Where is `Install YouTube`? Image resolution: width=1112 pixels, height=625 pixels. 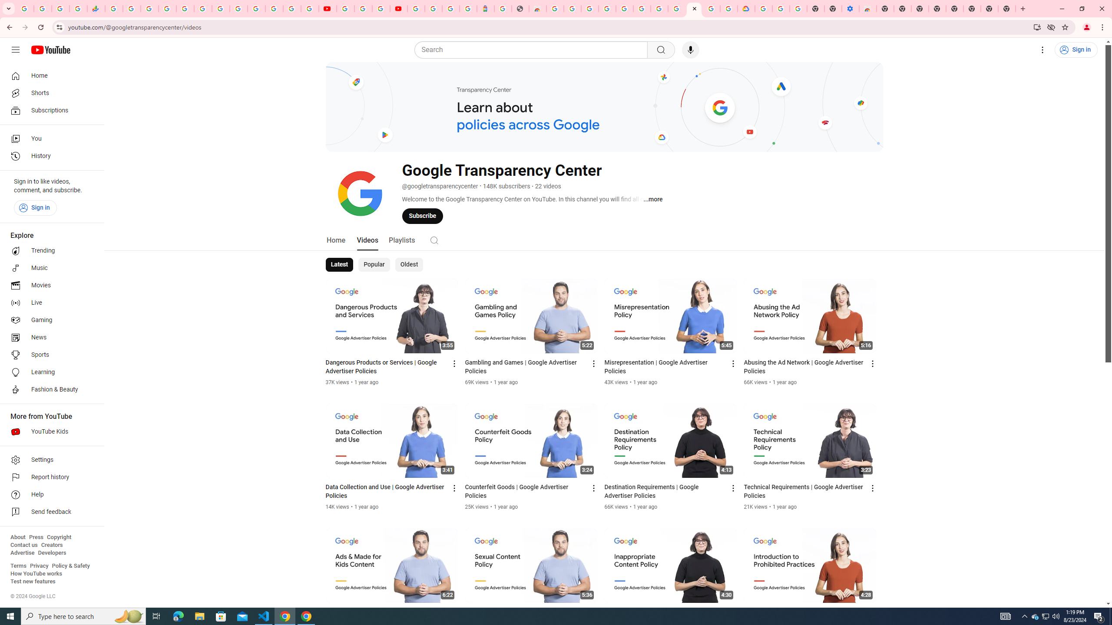
Install YouTube is located at coordinates (1037, 27).